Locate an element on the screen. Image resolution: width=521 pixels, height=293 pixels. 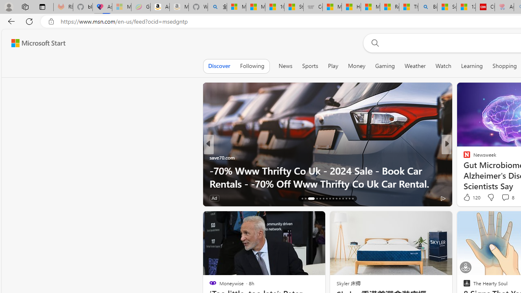
AutomationID: tab-16 is located at coordinates (302, 199).